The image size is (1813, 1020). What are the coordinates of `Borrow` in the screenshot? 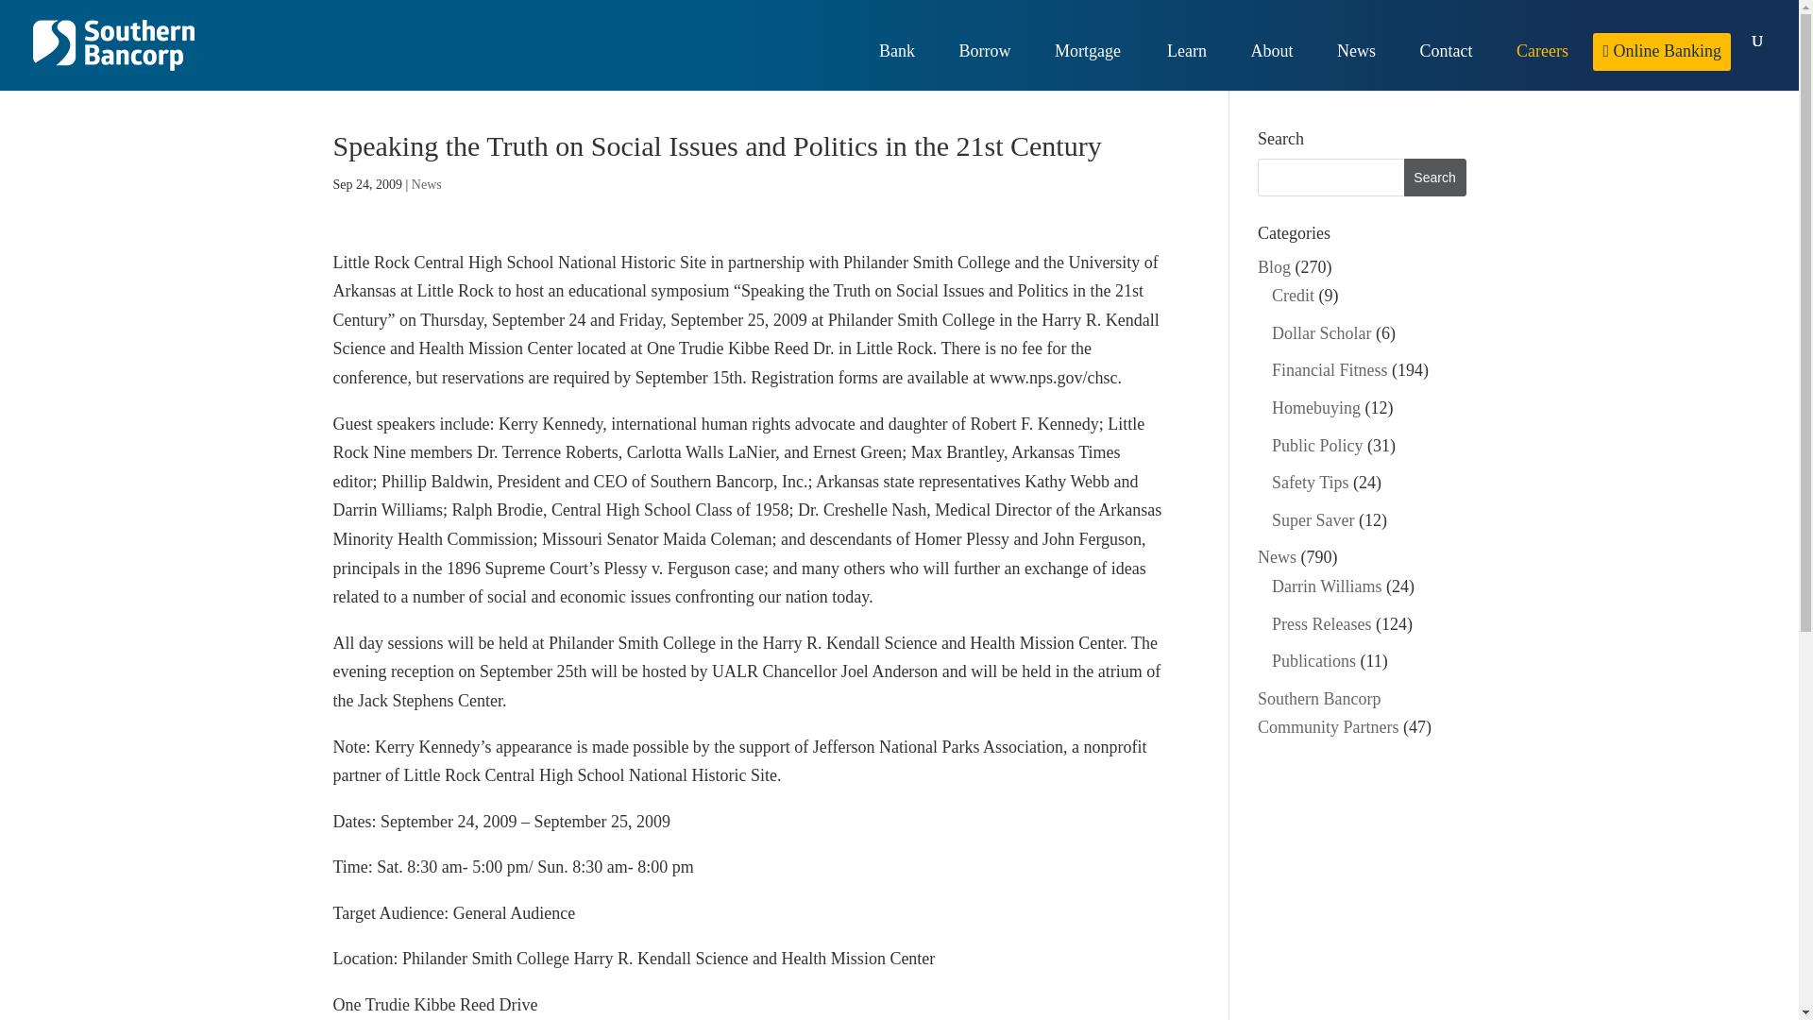 It's located at (993, 68).